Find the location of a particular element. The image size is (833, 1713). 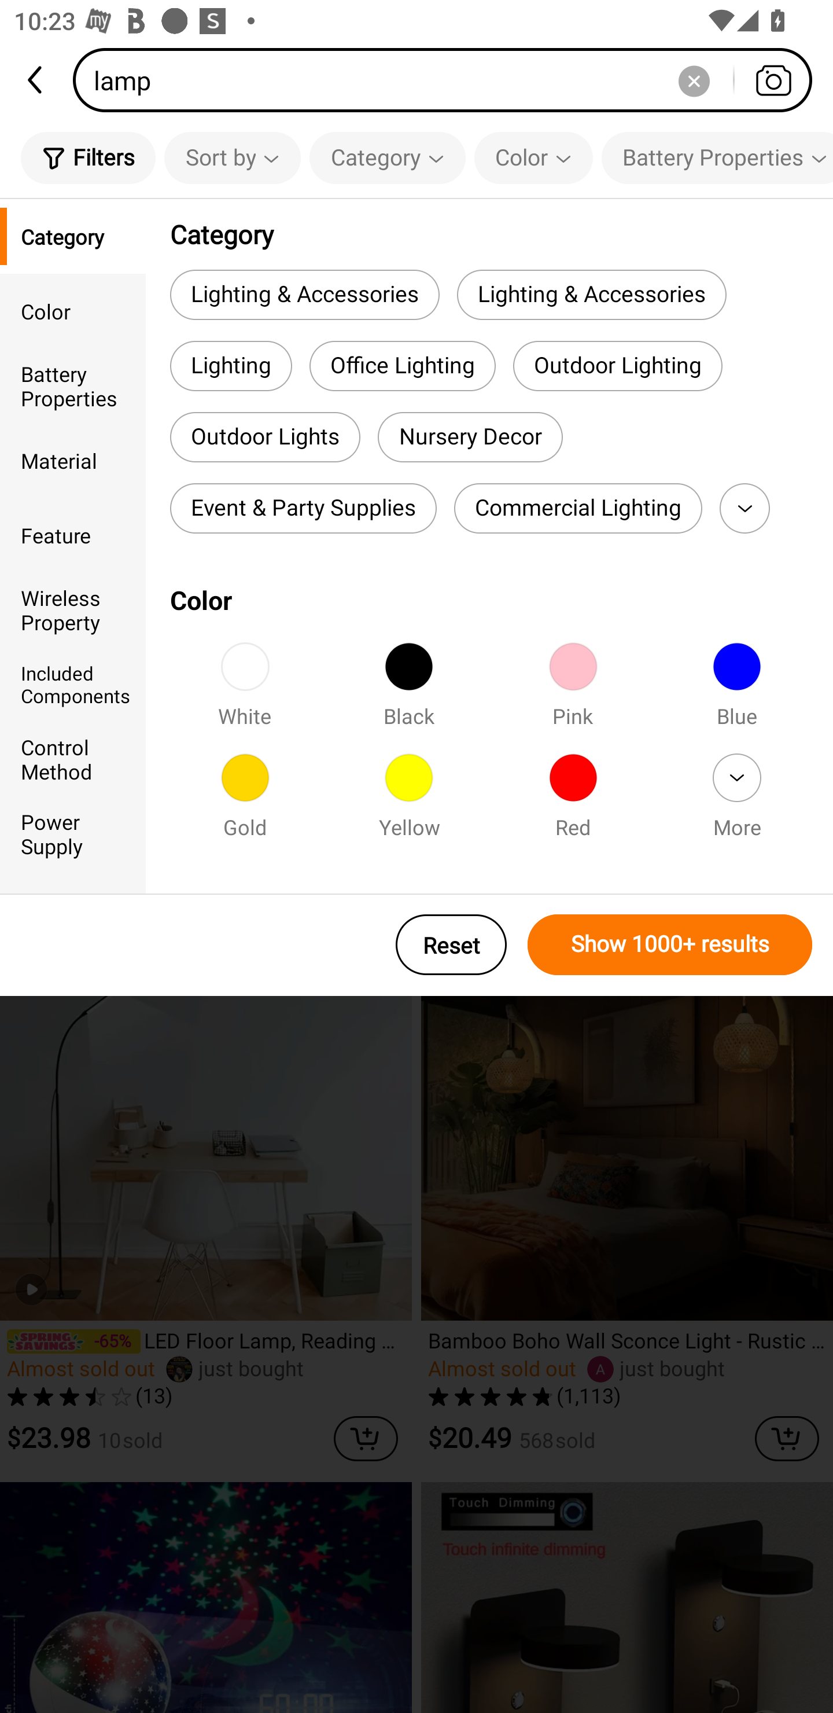

Nursery Decor is located at coordinates (470, 438).